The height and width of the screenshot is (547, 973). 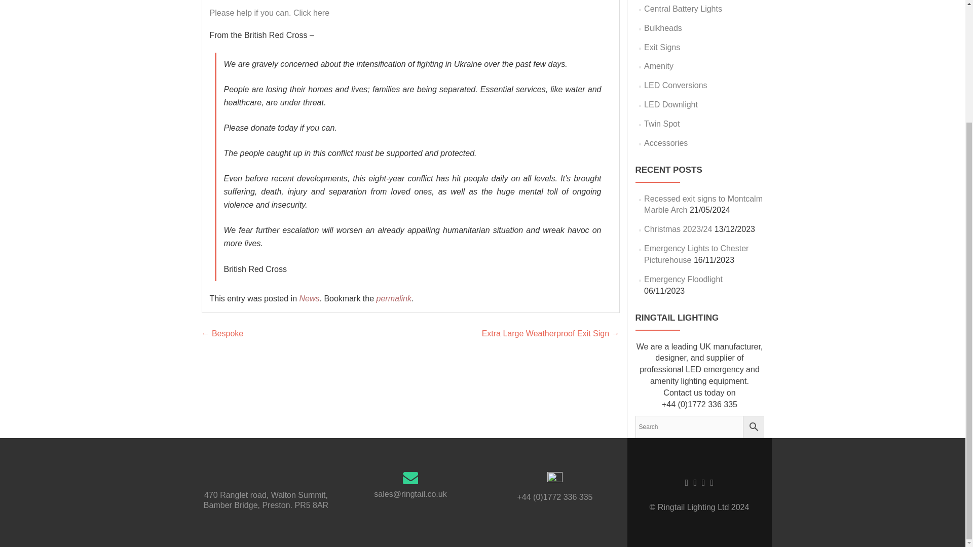 I want to click on News, so click(x=309, y=299).